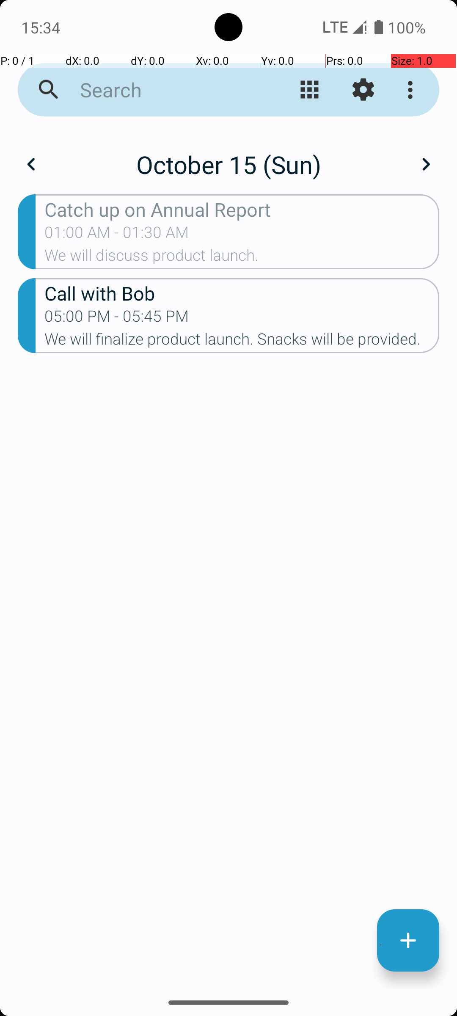 The height and width of the screenshot is (1016, 457). What do you see at coordinates (242, 341) in the screenshot?
I see `We will finalize product launch. Snacks will be provided.` at bounding box center [242, 341].